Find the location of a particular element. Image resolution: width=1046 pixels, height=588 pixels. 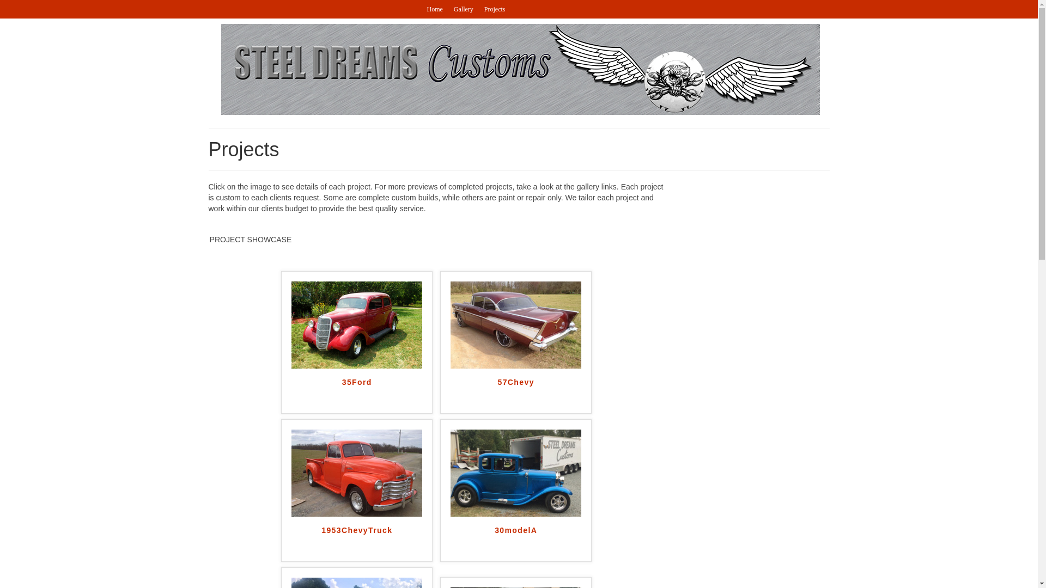

57Chevy is located at coordinates (516, 393).